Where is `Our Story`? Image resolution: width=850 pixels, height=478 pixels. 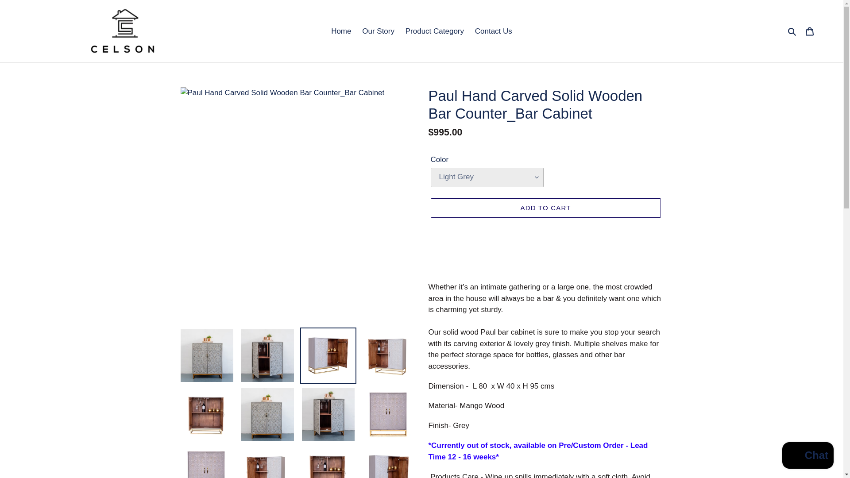
Our Story is located at coordinates (378, 31).